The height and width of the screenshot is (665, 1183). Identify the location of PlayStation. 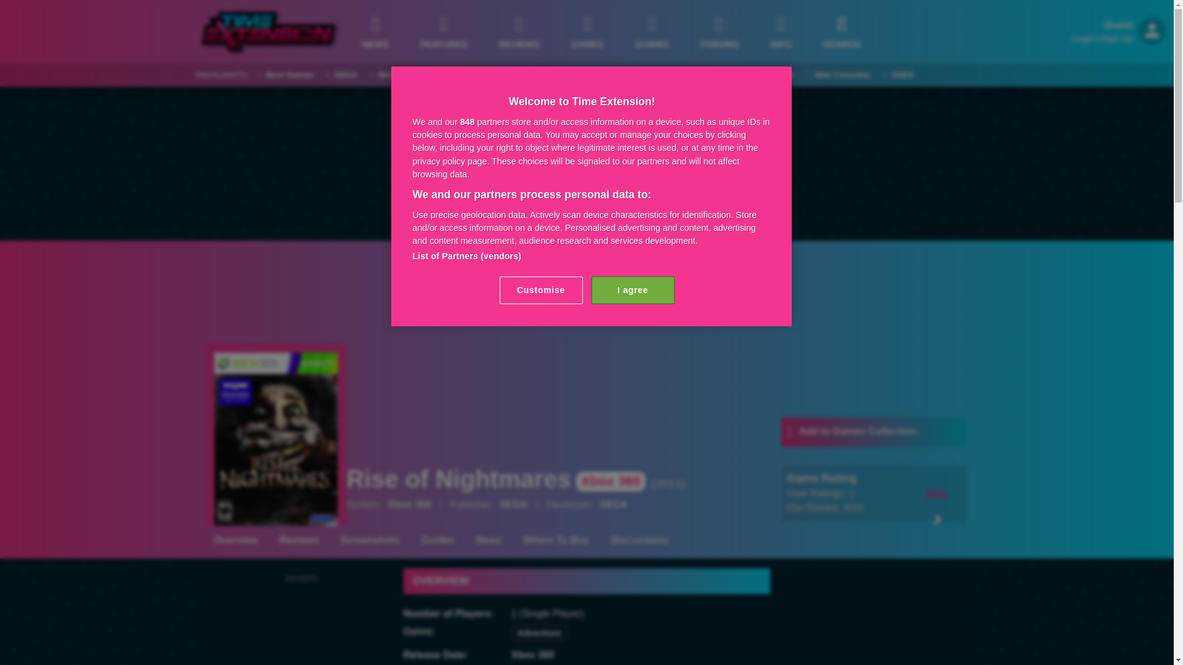
(452, 75).